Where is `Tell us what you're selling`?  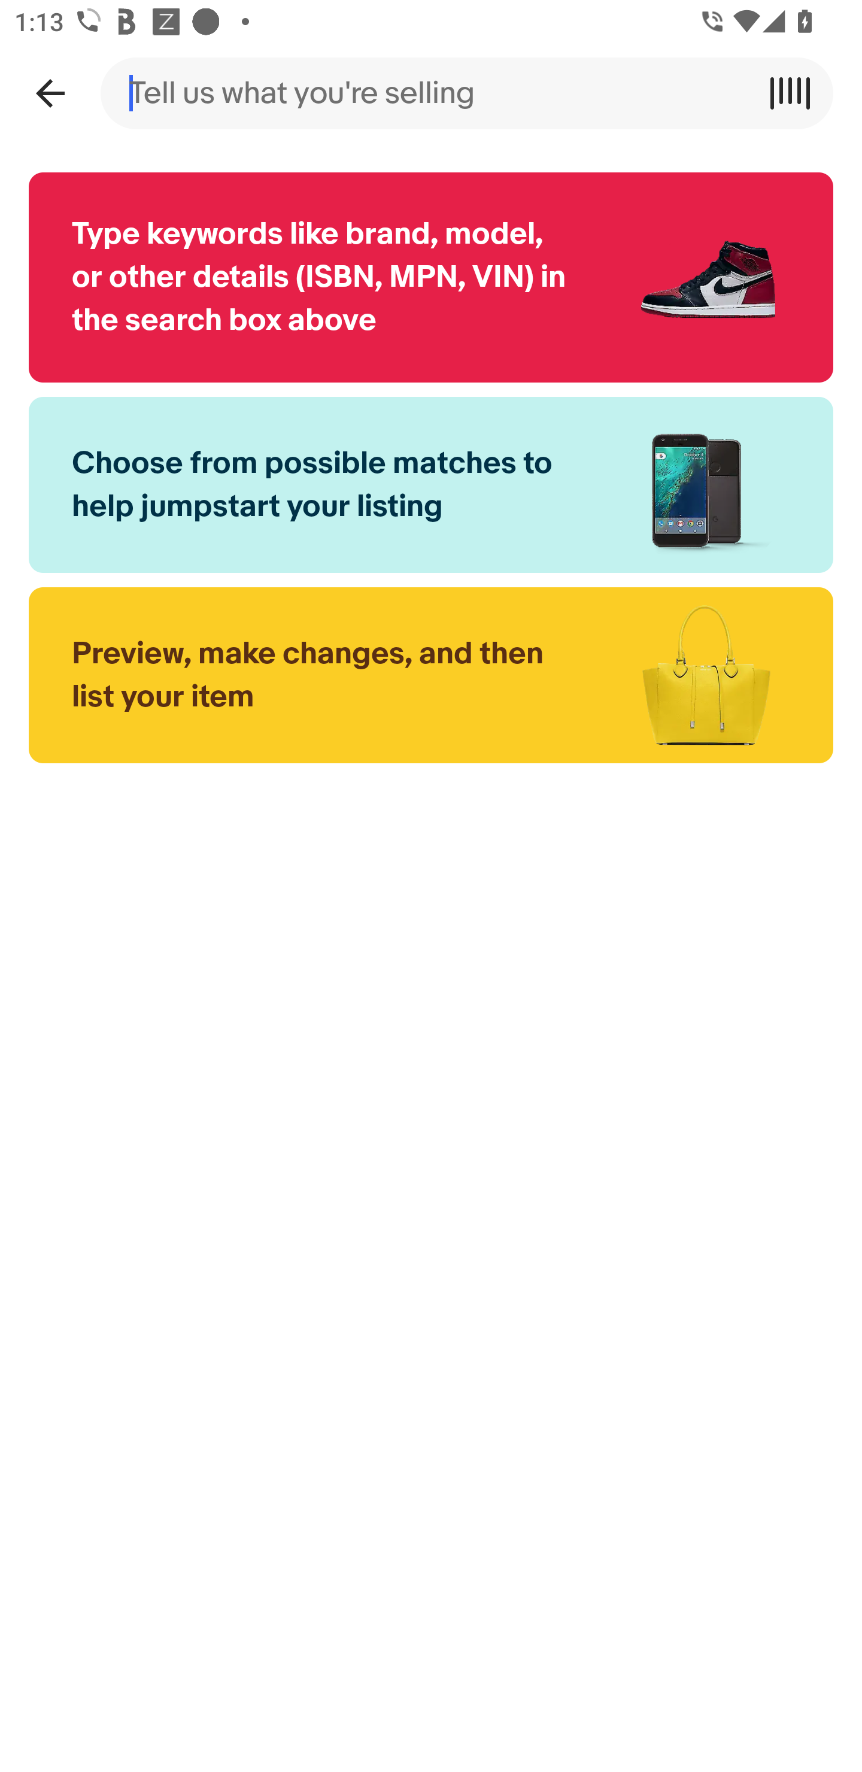 Tell us what you're selling is located at coordinates (431, 93).